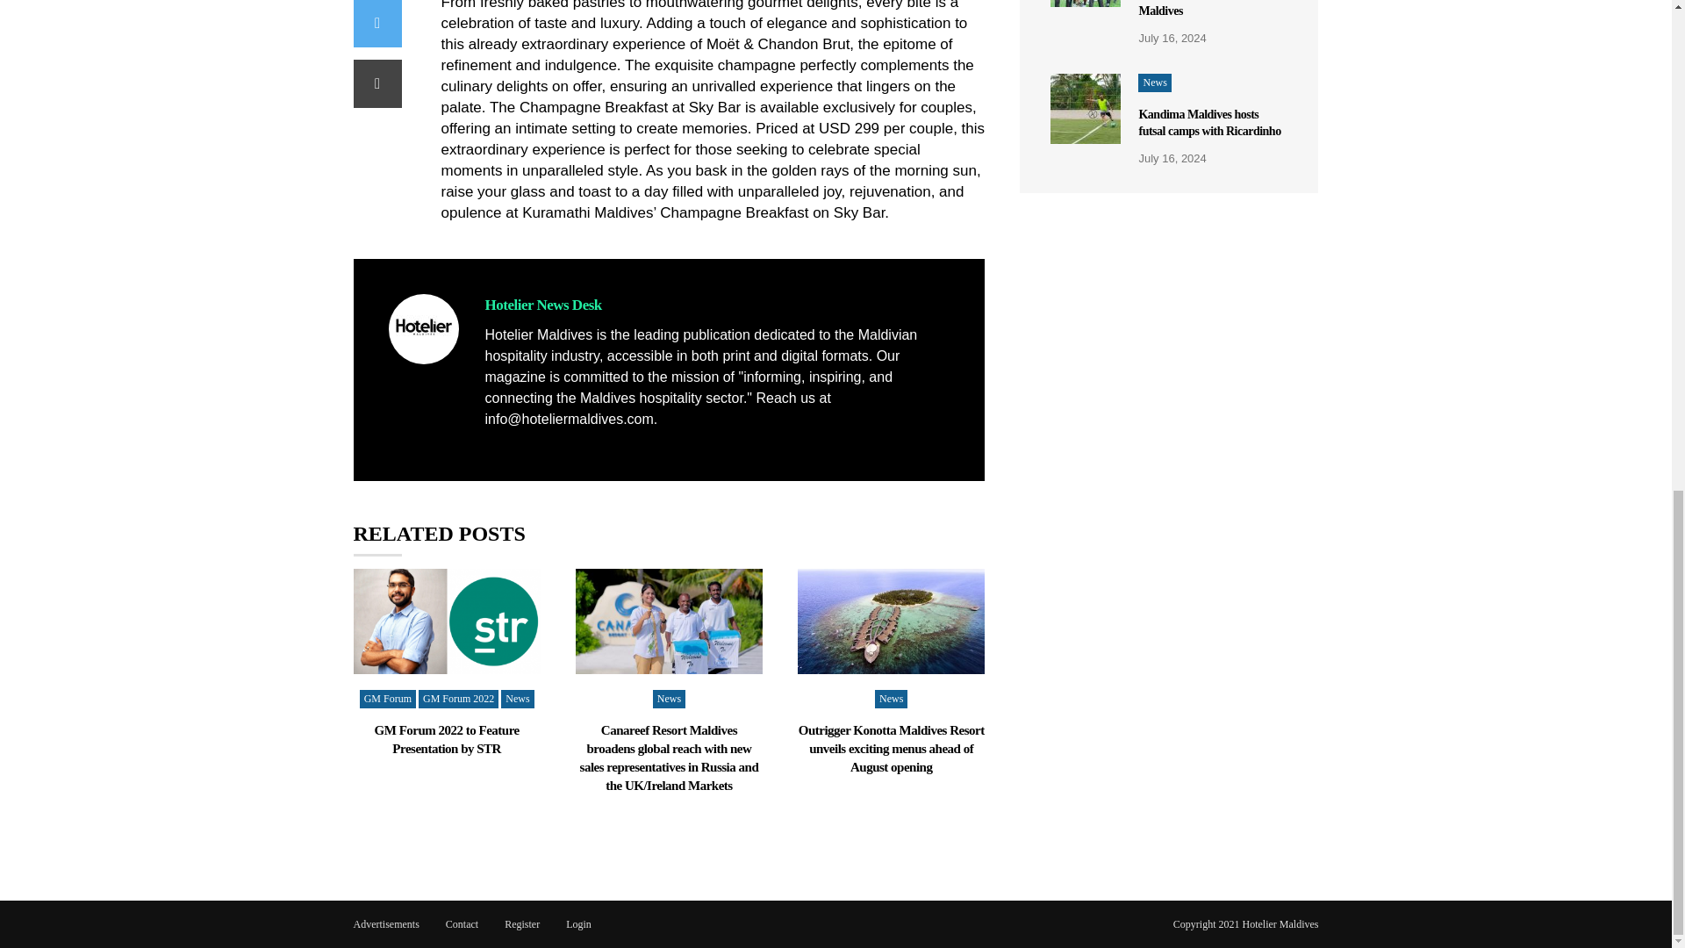 The image size is (1685, 948). Describe the element at coordinates (388, 699) in the screenshot. I see `GM Forum` at that location.